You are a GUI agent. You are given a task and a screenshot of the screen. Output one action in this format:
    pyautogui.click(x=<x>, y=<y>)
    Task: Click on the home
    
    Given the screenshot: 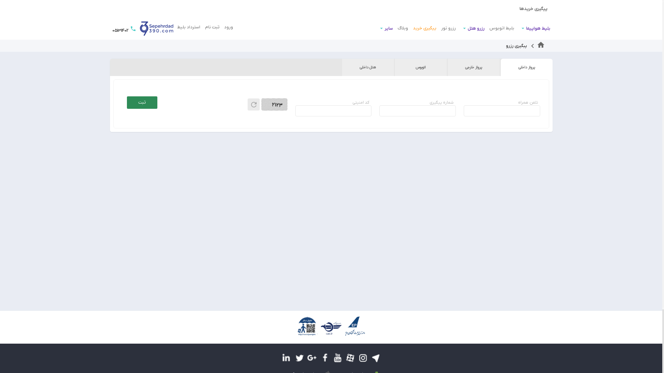 What is the action you would take?
    pyautogui.click(x=541, y=46)
    